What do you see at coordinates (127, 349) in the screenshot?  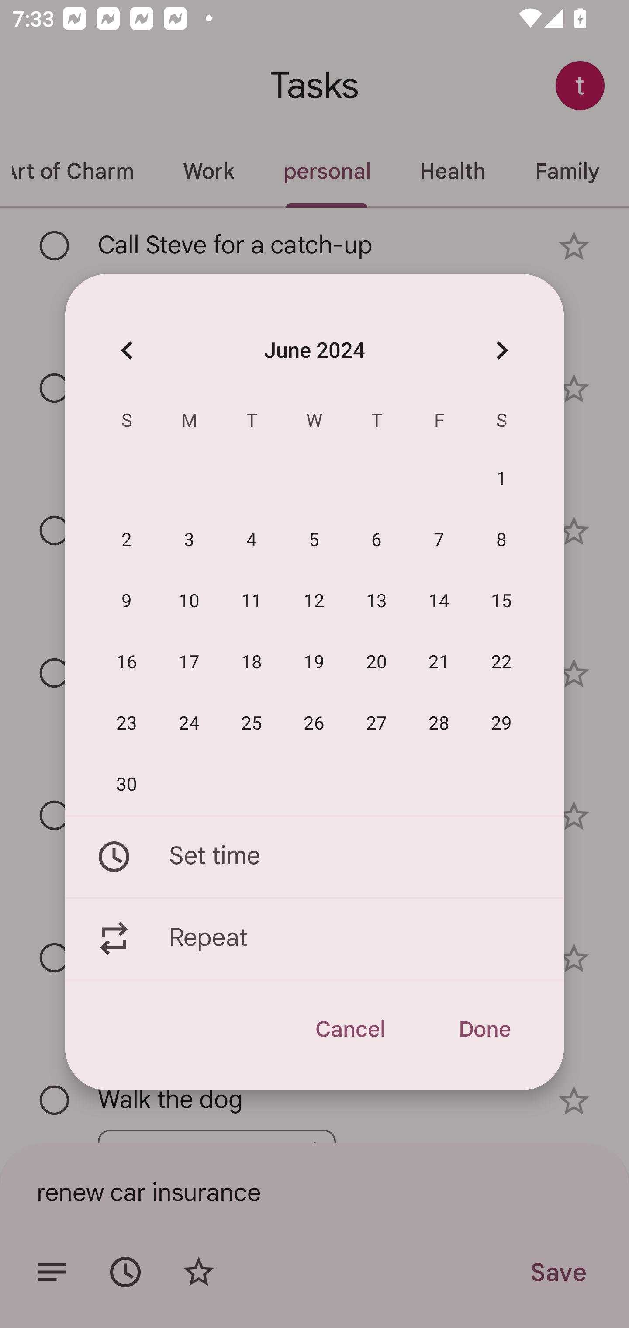 I see `Previous month` at bounding box center [127, 349].